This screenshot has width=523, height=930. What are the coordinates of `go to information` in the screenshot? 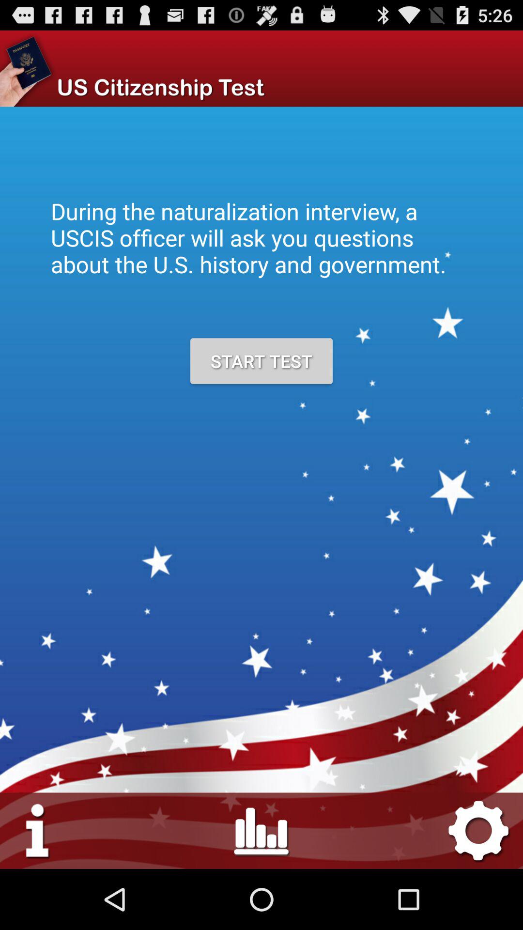 It's located at (38, 830).